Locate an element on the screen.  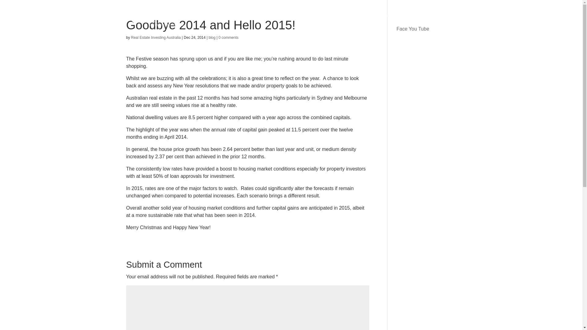
Real Estate Investing Australia is located at coordinates (156, 37).